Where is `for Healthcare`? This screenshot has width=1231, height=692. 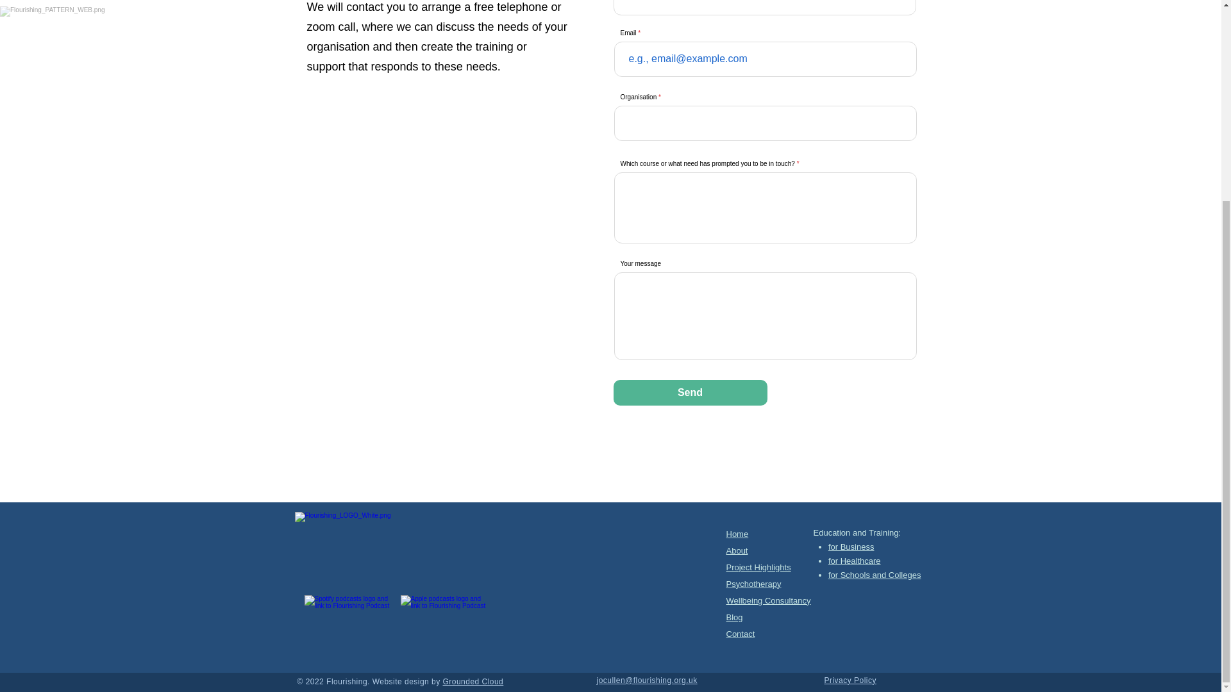 for Healthcare is located at coordinates (855, 561).